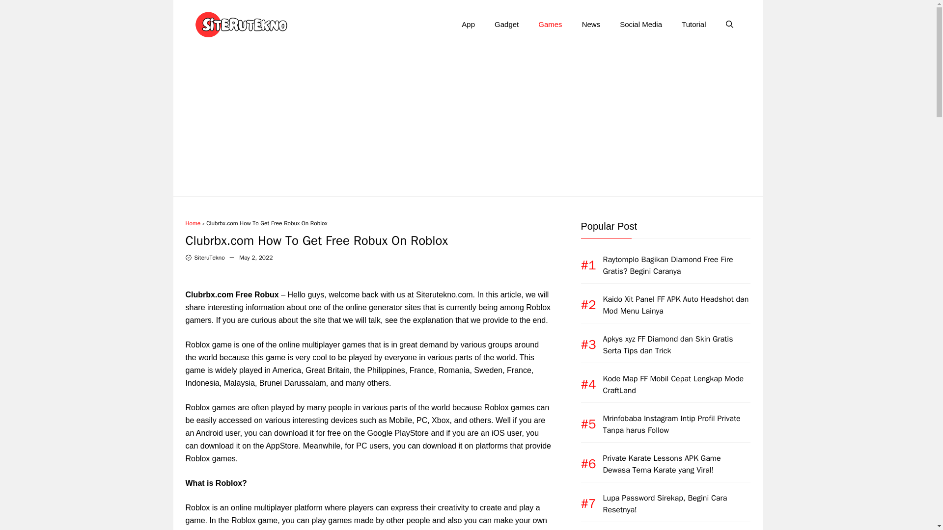 The height and width of the screenshot is (530, 943). I want to click on Social Media, so click(640, 25).